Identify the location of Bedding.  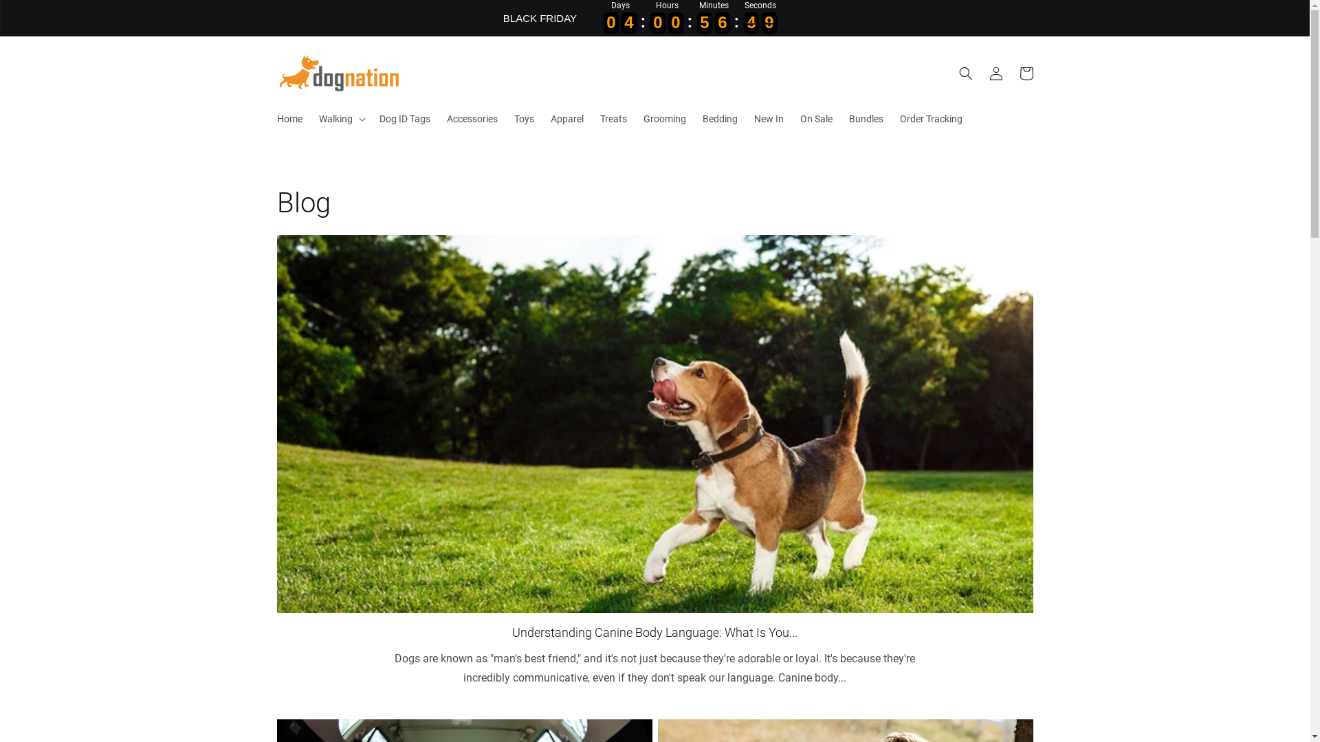
(720, 119).